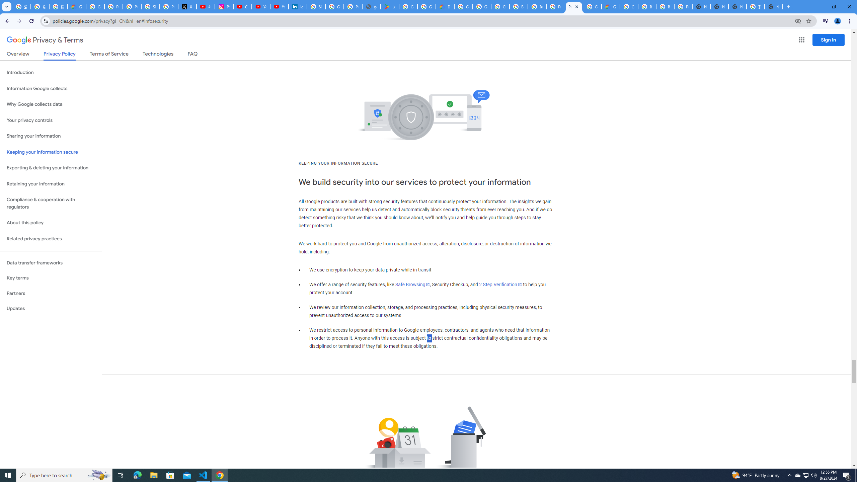 The height and width of the screenshot is (482, 857). What do you see at coordinates (701, 7) in the screenshot?
I see `New Tab` at bounding box center [701, 7].